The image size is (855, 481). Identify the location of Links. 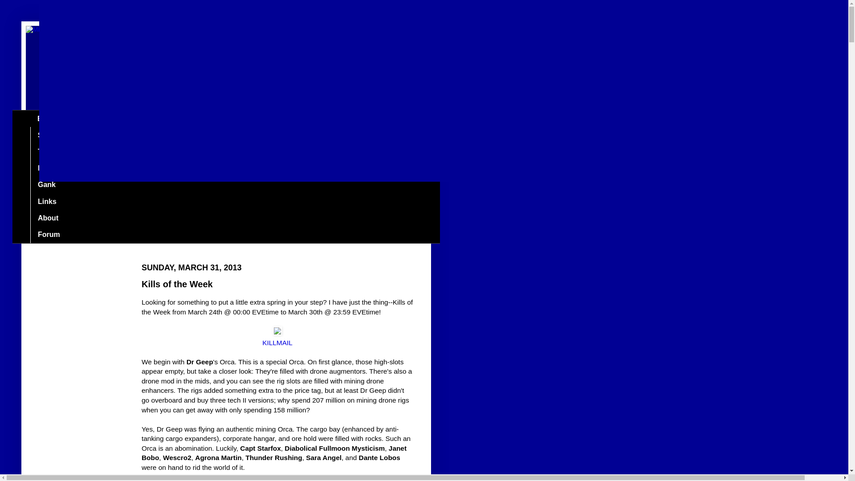
(46, 201).